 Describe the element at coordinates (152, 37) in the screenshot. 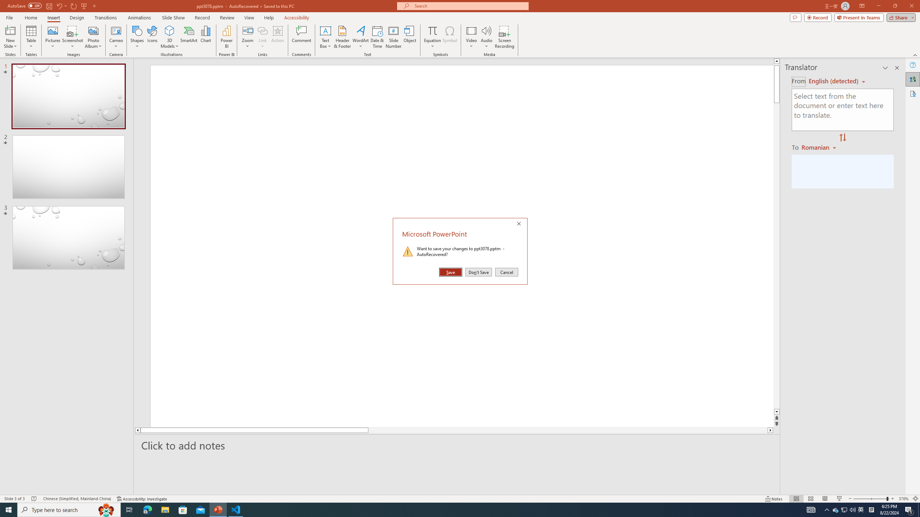

I see `Icons` at that location.